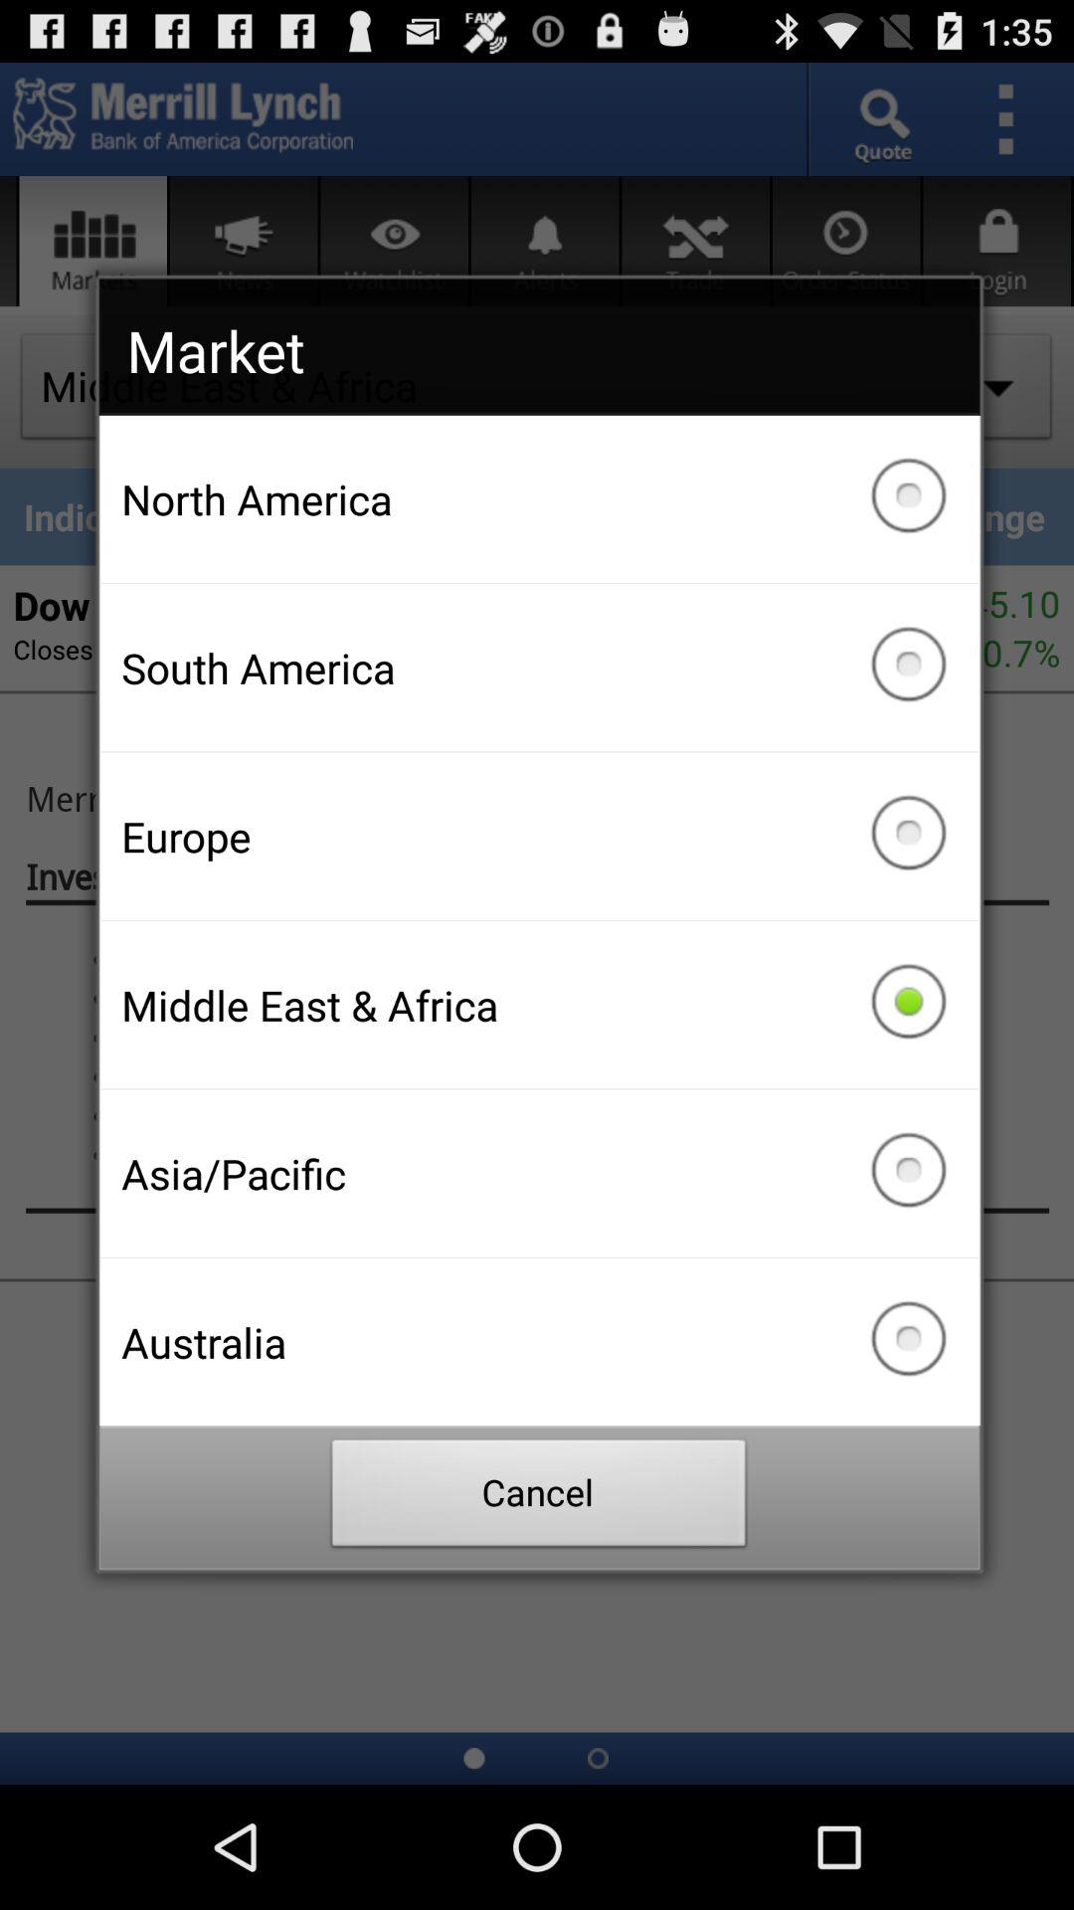  What do you see at coordinates (539, 1498) in the screenshot?
I see `turn off icon below australia checkbox` at bounding box center [539, 1498].